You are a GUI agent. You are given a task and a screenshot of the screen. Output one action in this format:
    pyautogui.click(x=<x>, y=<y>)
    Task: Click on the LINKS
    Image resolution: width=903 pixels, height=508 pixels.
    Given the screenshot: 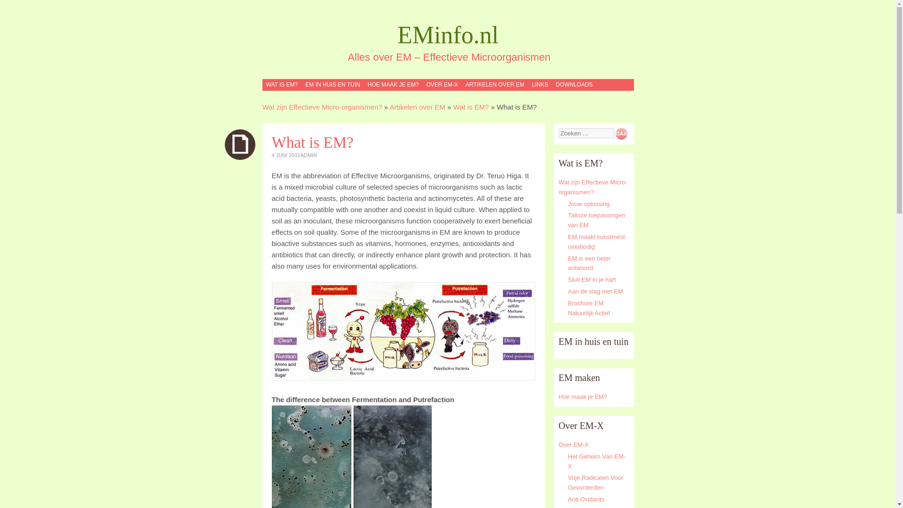 What is the action you would take?
    pyautogui.click(x=540, y=85)
    